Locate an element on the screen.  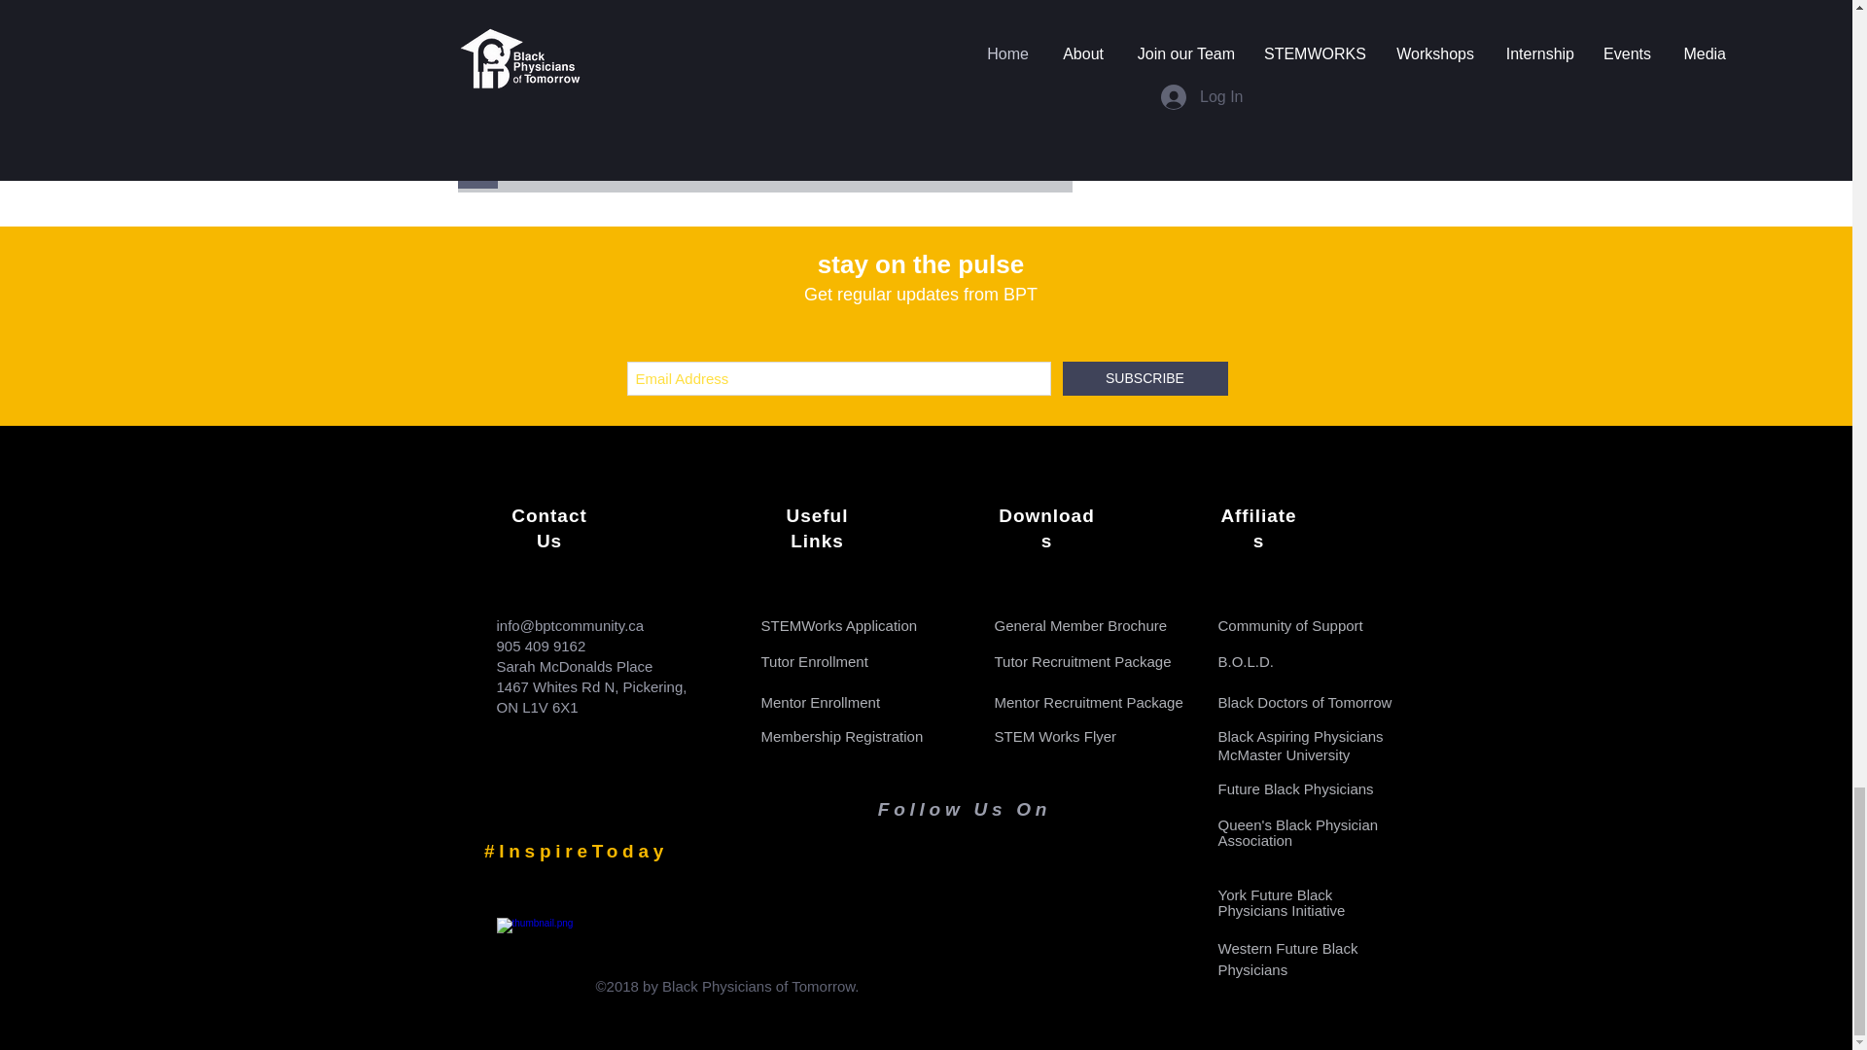
External YouTube is located at coordinates (659, 84).